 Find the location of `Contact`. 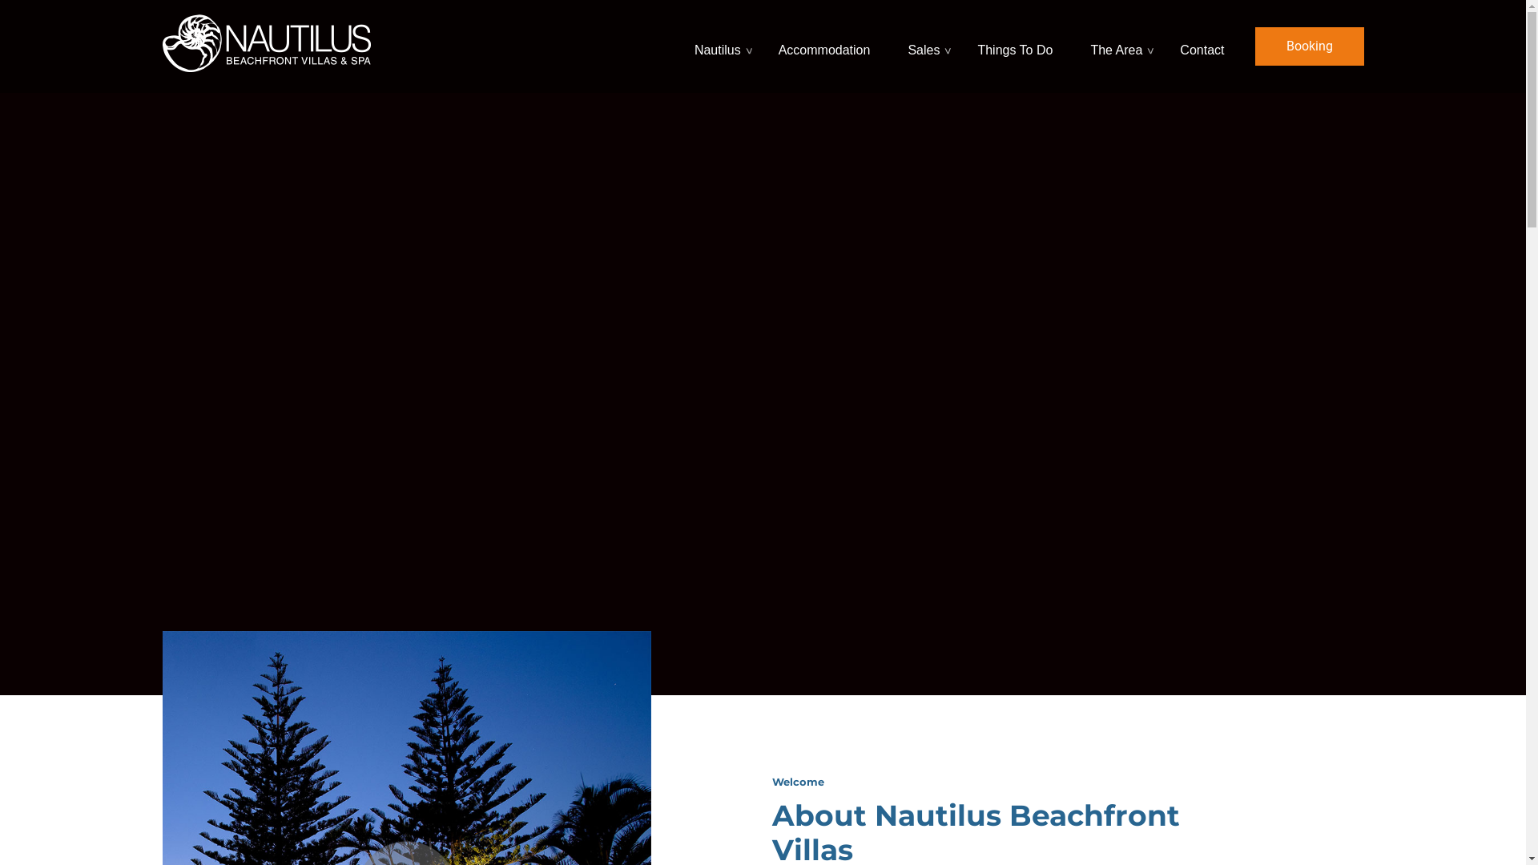

Contact is located at coordinates (1204, 46).